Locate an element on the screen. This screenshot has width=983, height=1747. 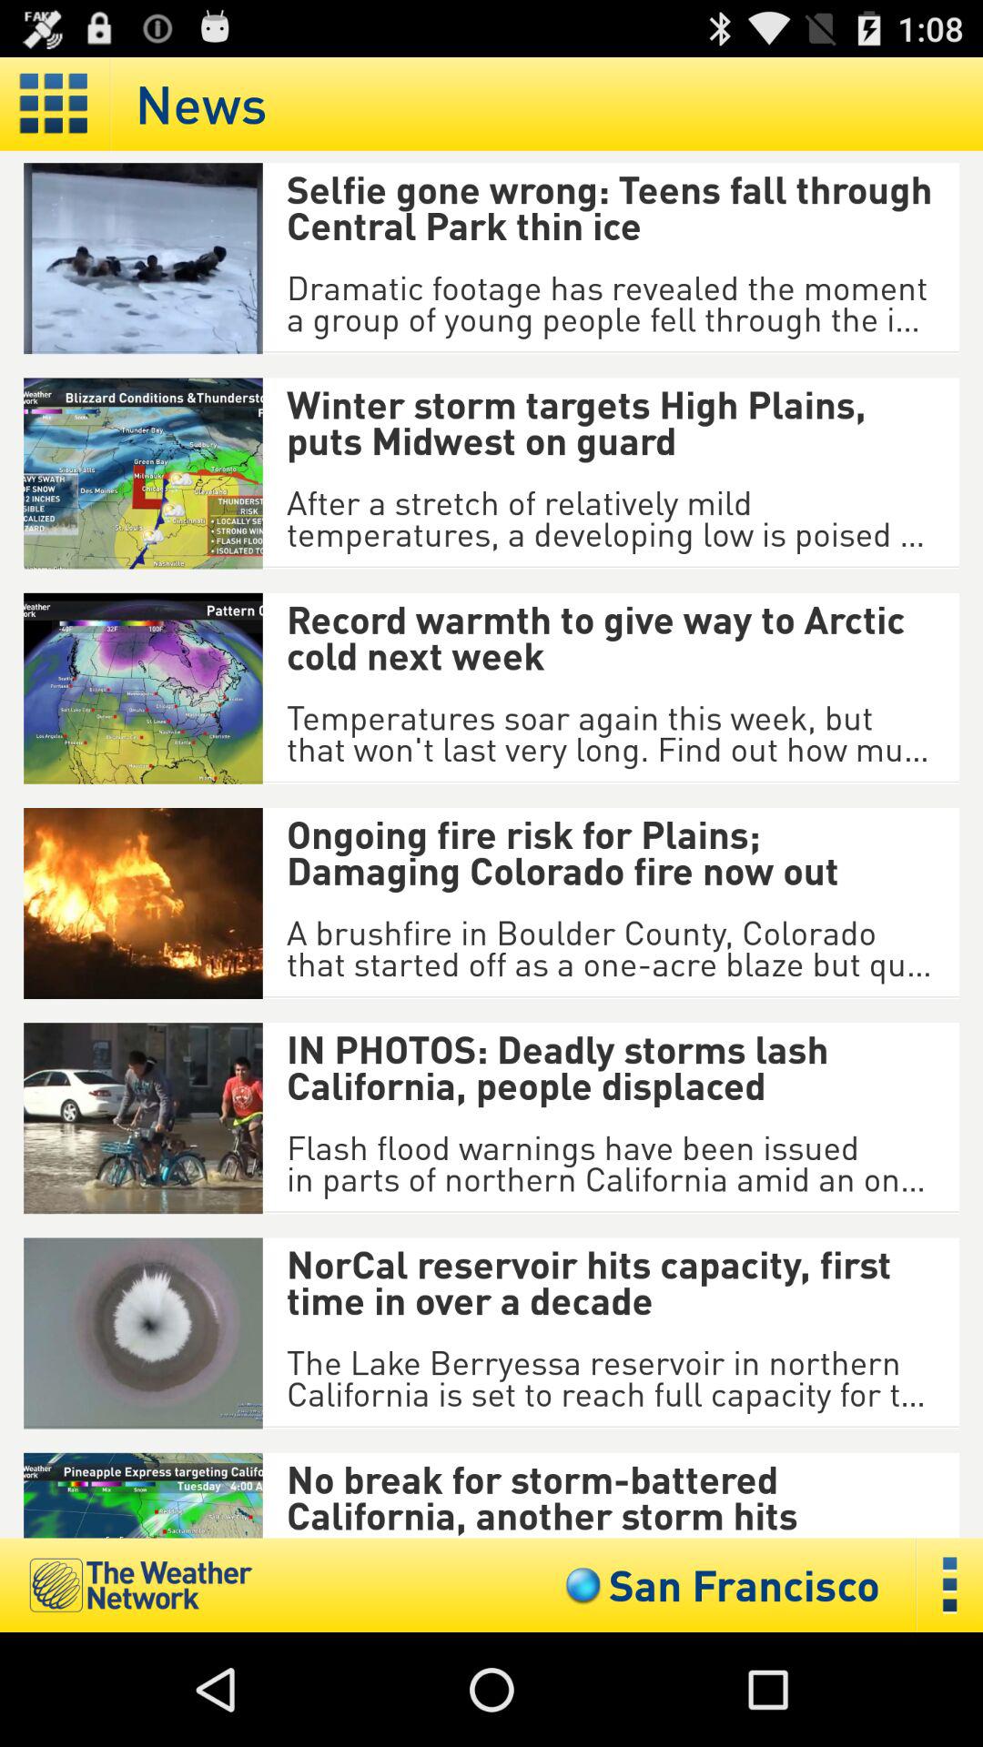
open menu is located at coordinates (950, 1585).